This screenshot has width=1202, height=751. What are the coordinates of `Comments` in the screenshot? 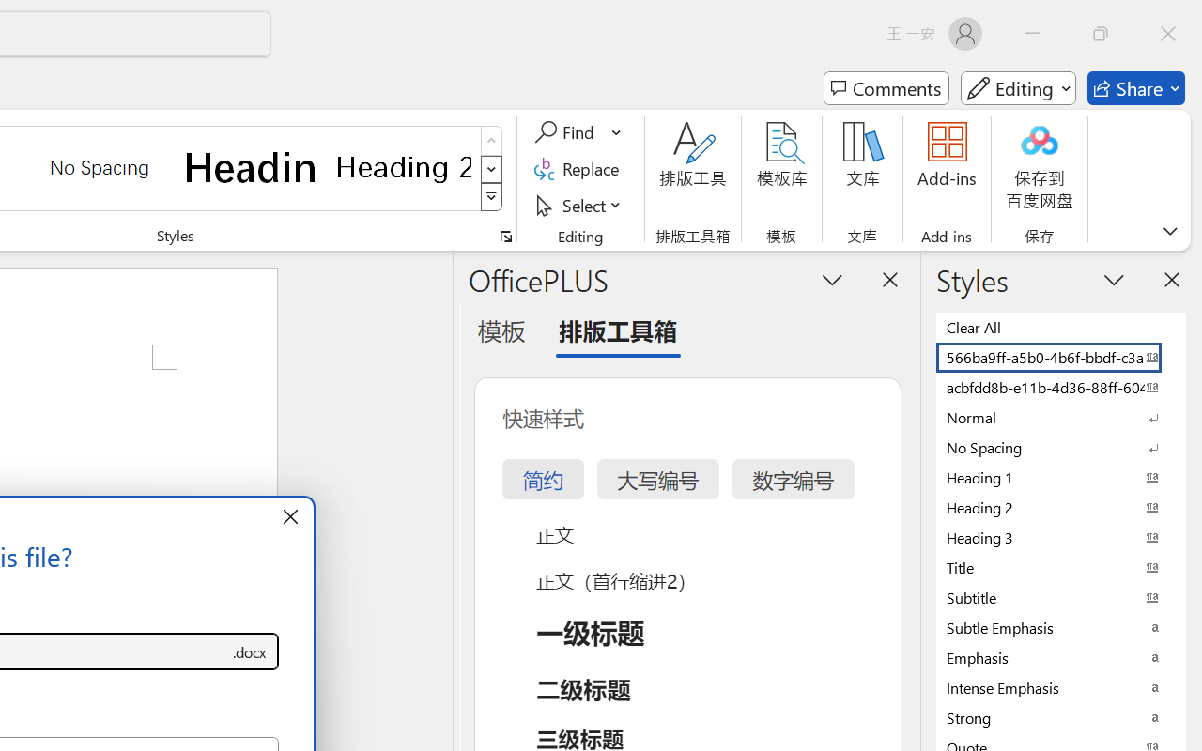 It's located at (886, 88).